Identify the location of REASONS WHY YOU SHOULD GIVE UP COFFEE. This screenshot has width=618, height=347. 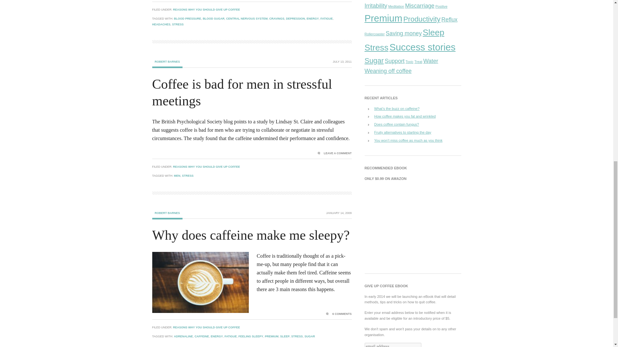
(207, 9).